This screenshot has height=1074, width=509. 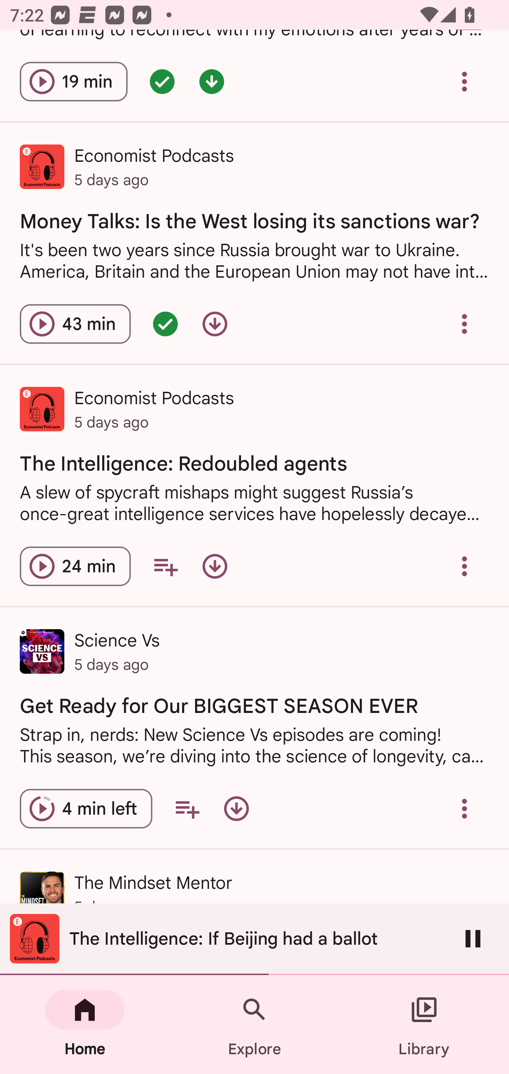 What do you see at coordinates (424, 1025) in the screenshot?
I see `Library` at bounding box center [424, 1025].